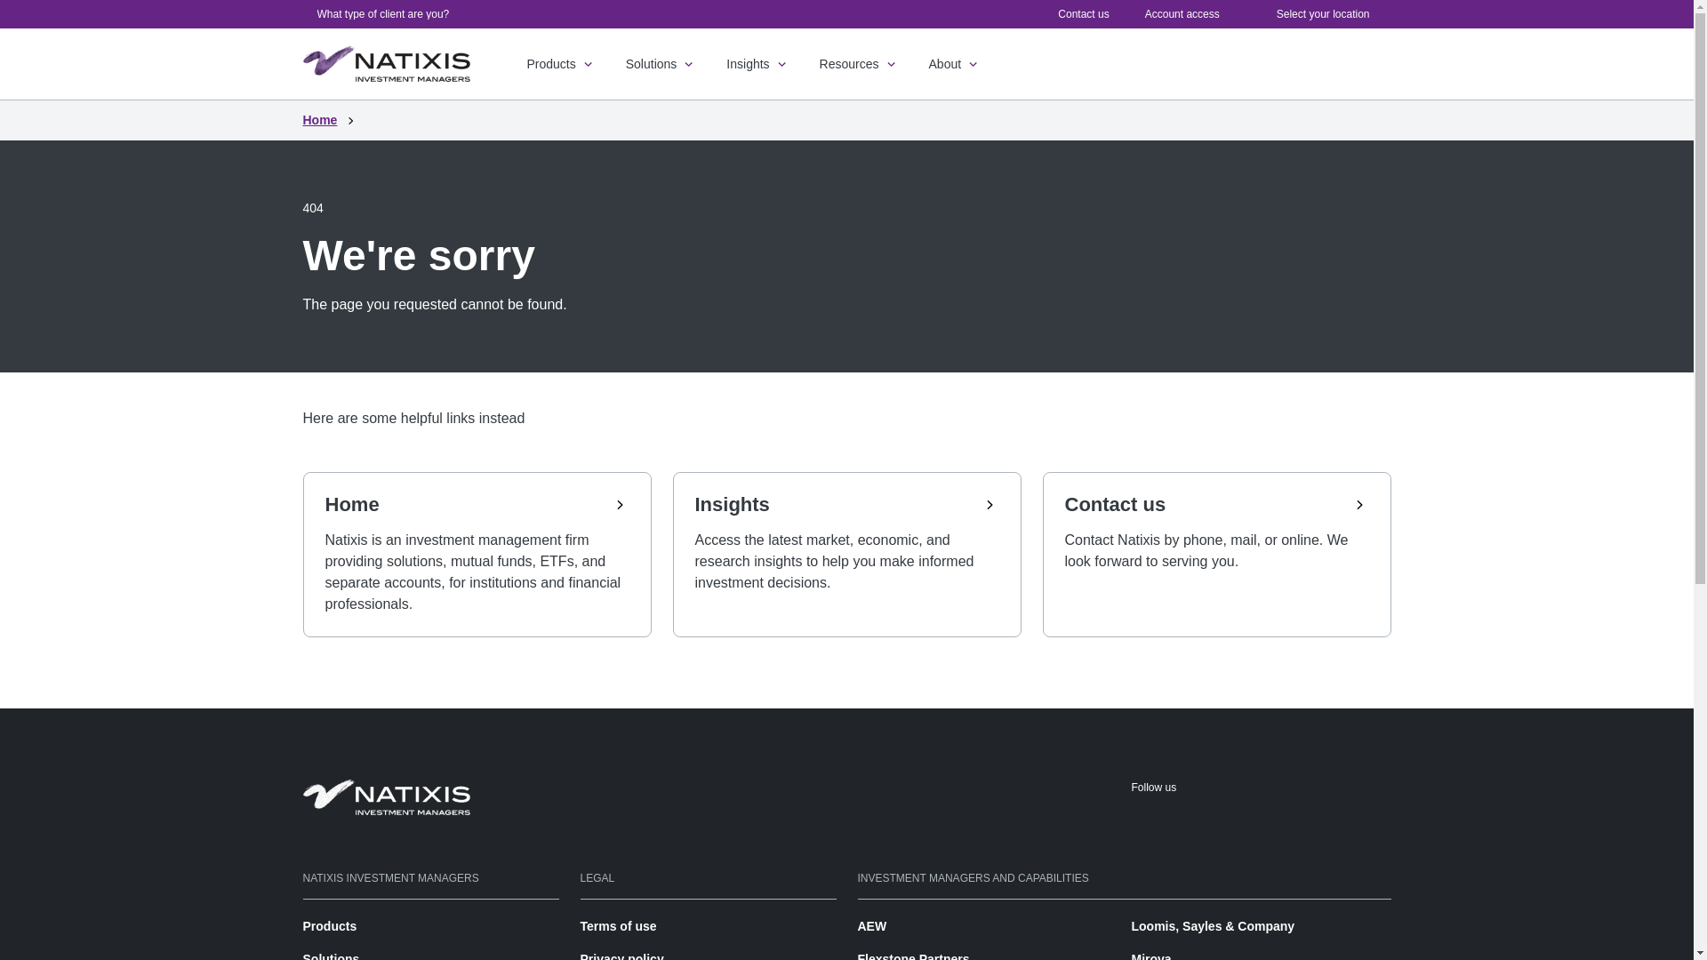 Image resolution: width=1707 pixels, height=960 pixels. What do you see at coordinates (661, 64) in the screenshot?
I see `Solutions` at bounding box center [661, 64].